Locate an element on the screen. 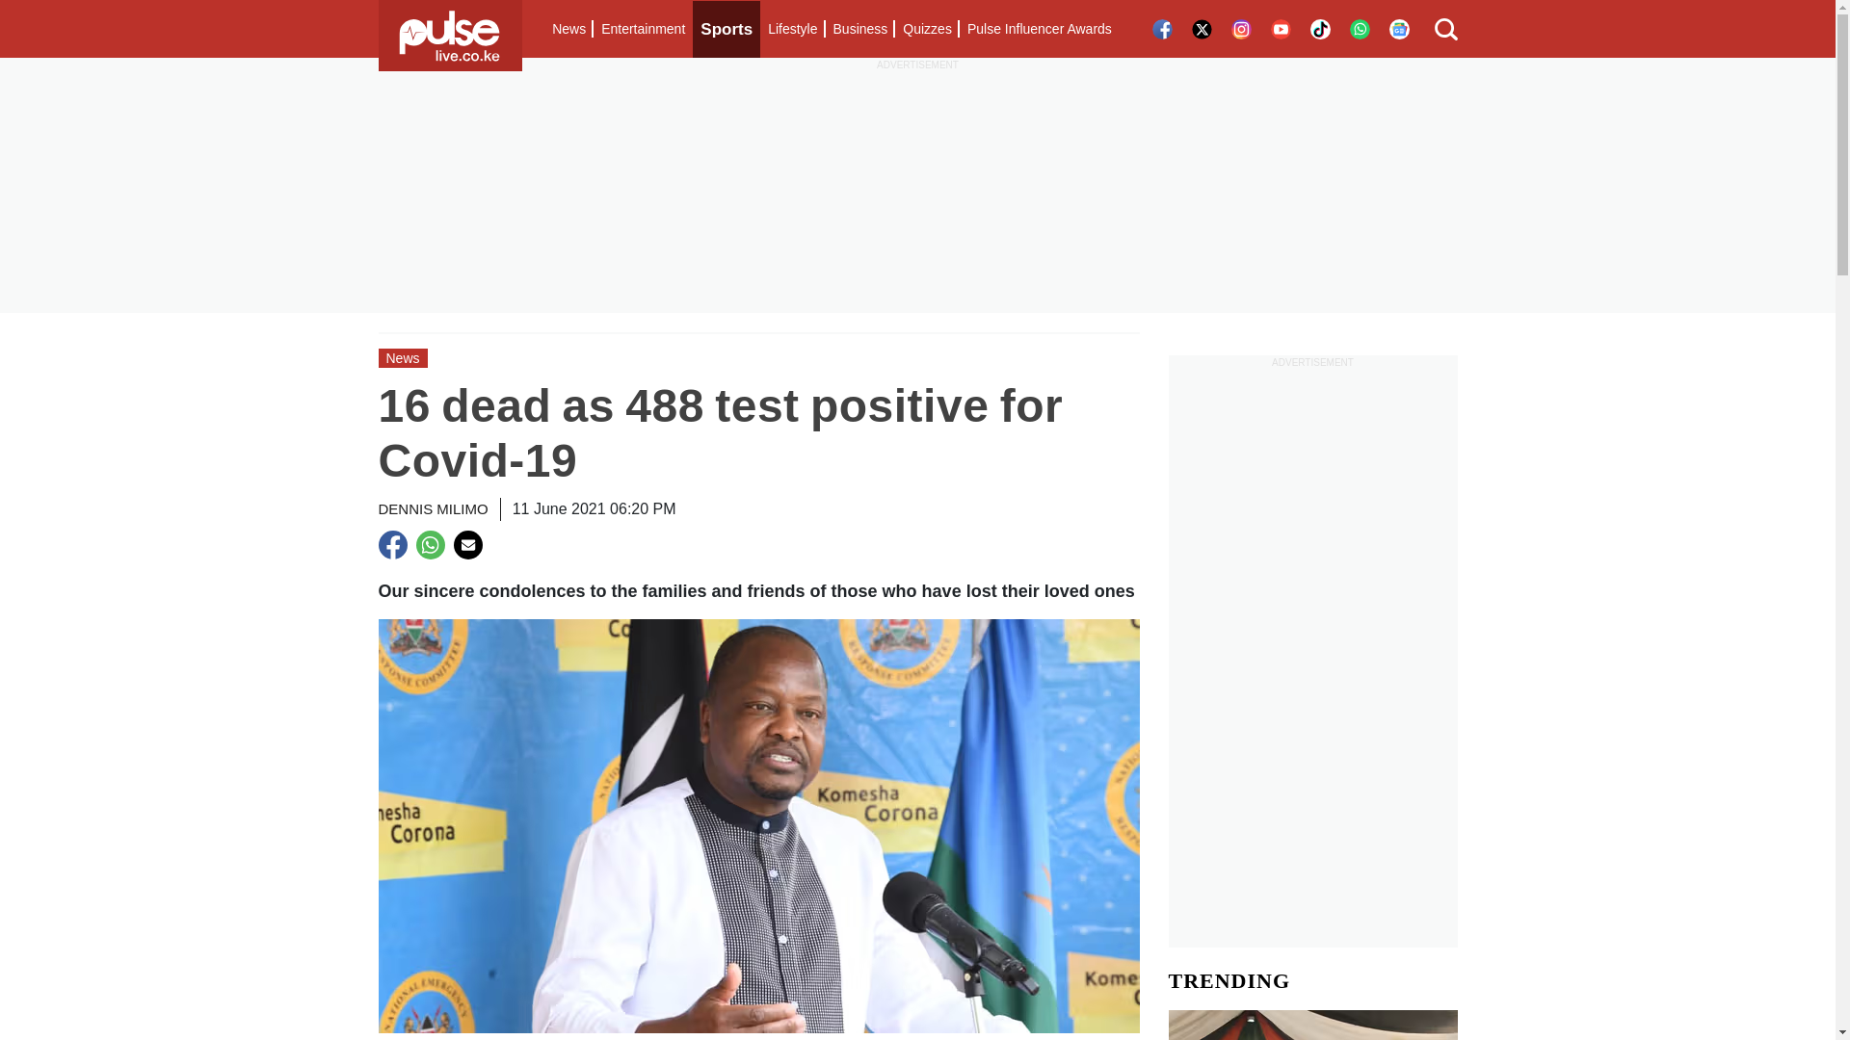  Sports is located at coordinates (727, 29).